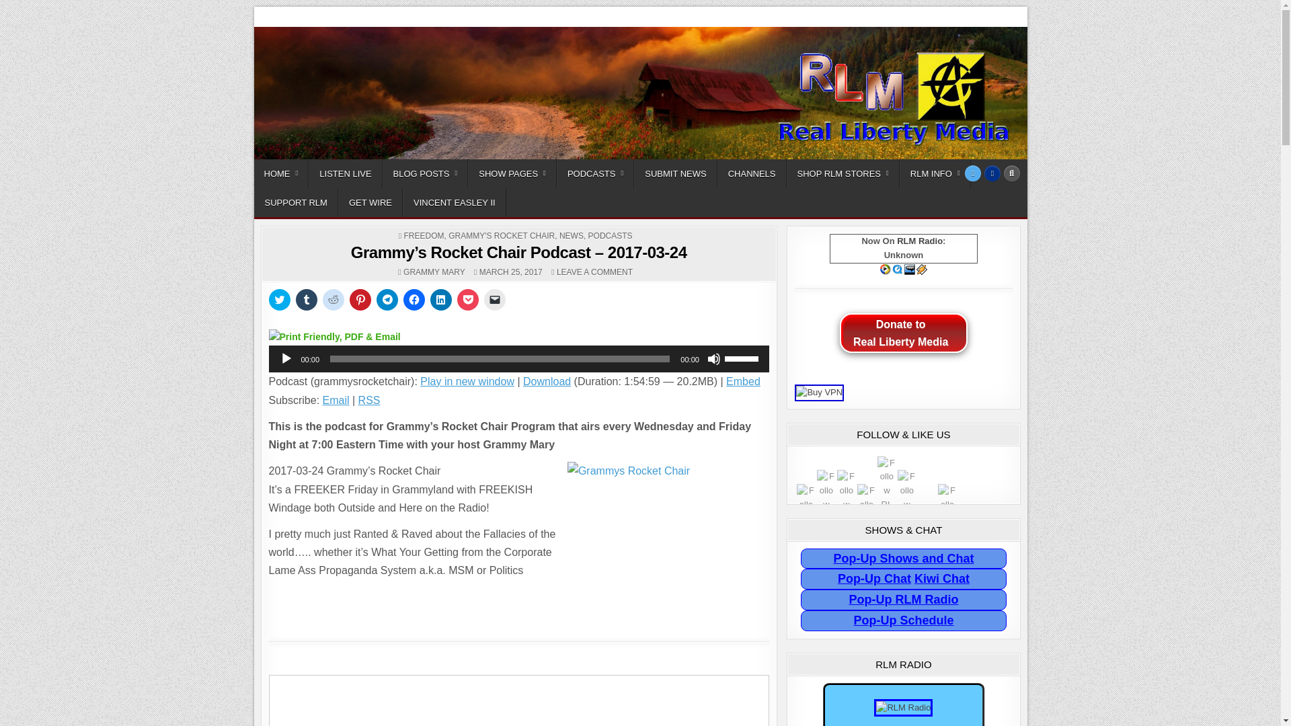 The image size is (1291, 726). What do you see at coordinates (752, 173) in the screenshot?
I see `Select a Channel` at bounding box center [752, 173].